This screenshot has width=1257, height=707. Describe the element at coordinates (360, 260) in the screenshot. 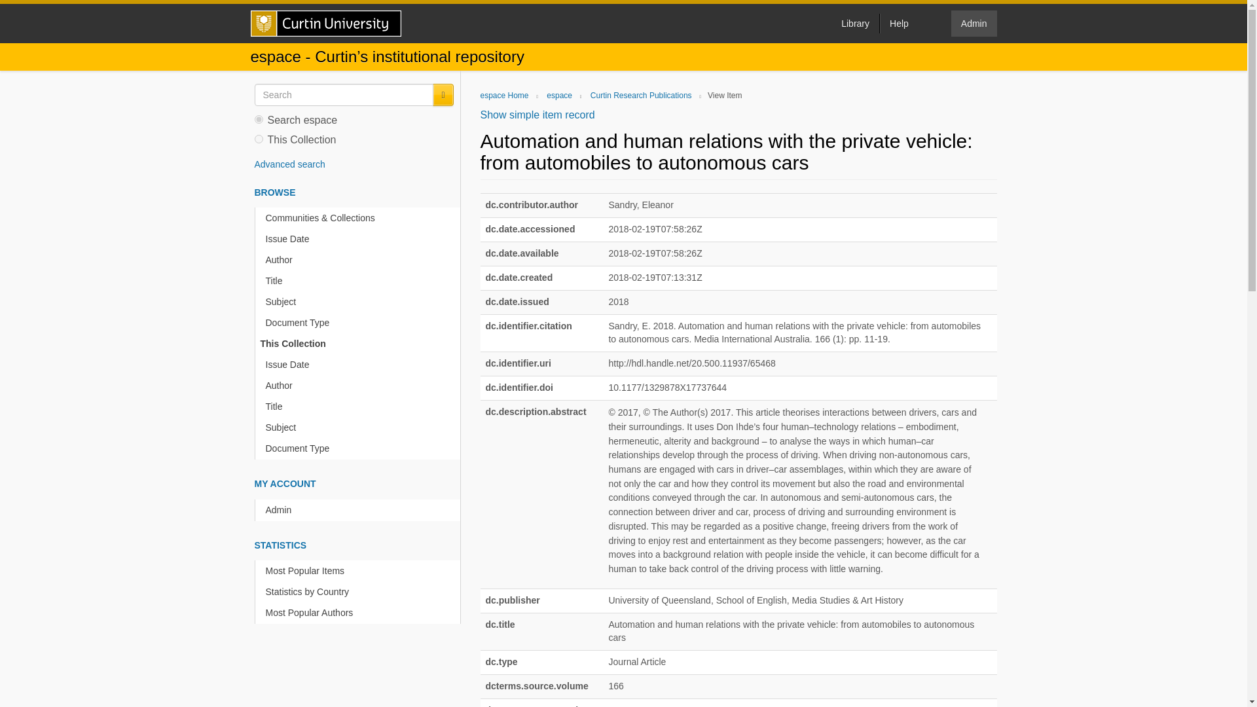

I see `Author` at that location.